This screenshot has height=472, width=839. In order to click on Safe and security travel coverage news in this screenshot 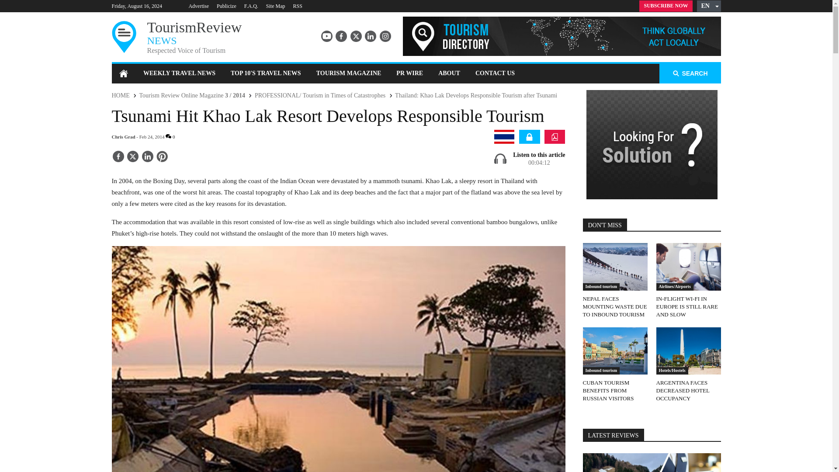, I will do `click(529, 136)`.